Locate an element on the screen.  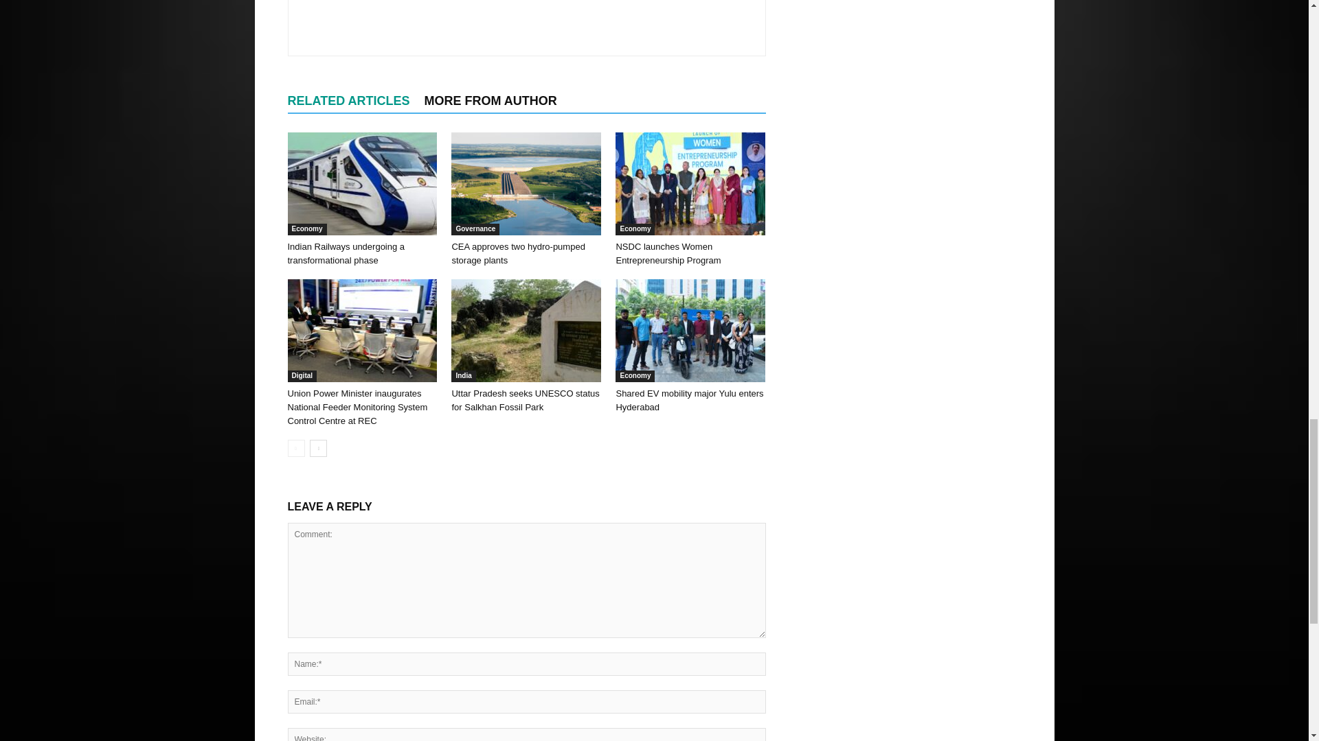
Indian Railways undergoing a transformational phase is located at coordinates (361, 184).